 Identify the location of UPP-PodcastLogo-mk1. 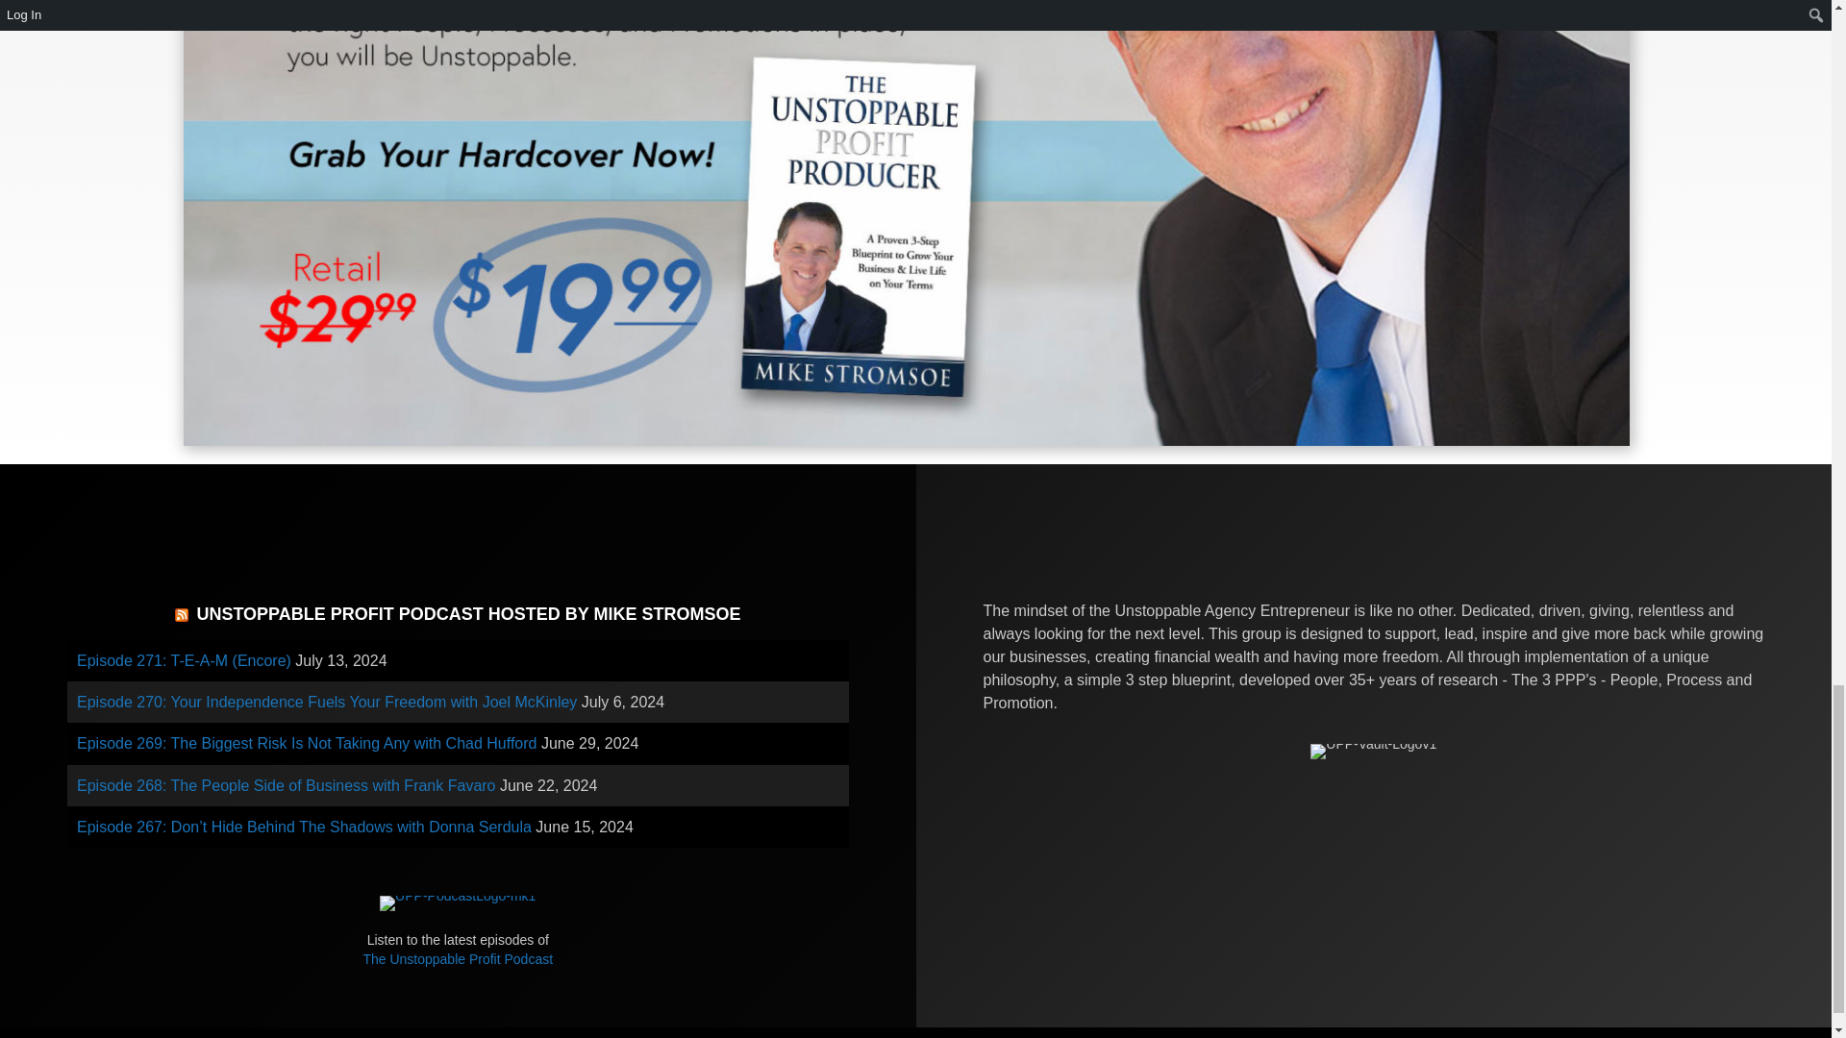
(458, 903).